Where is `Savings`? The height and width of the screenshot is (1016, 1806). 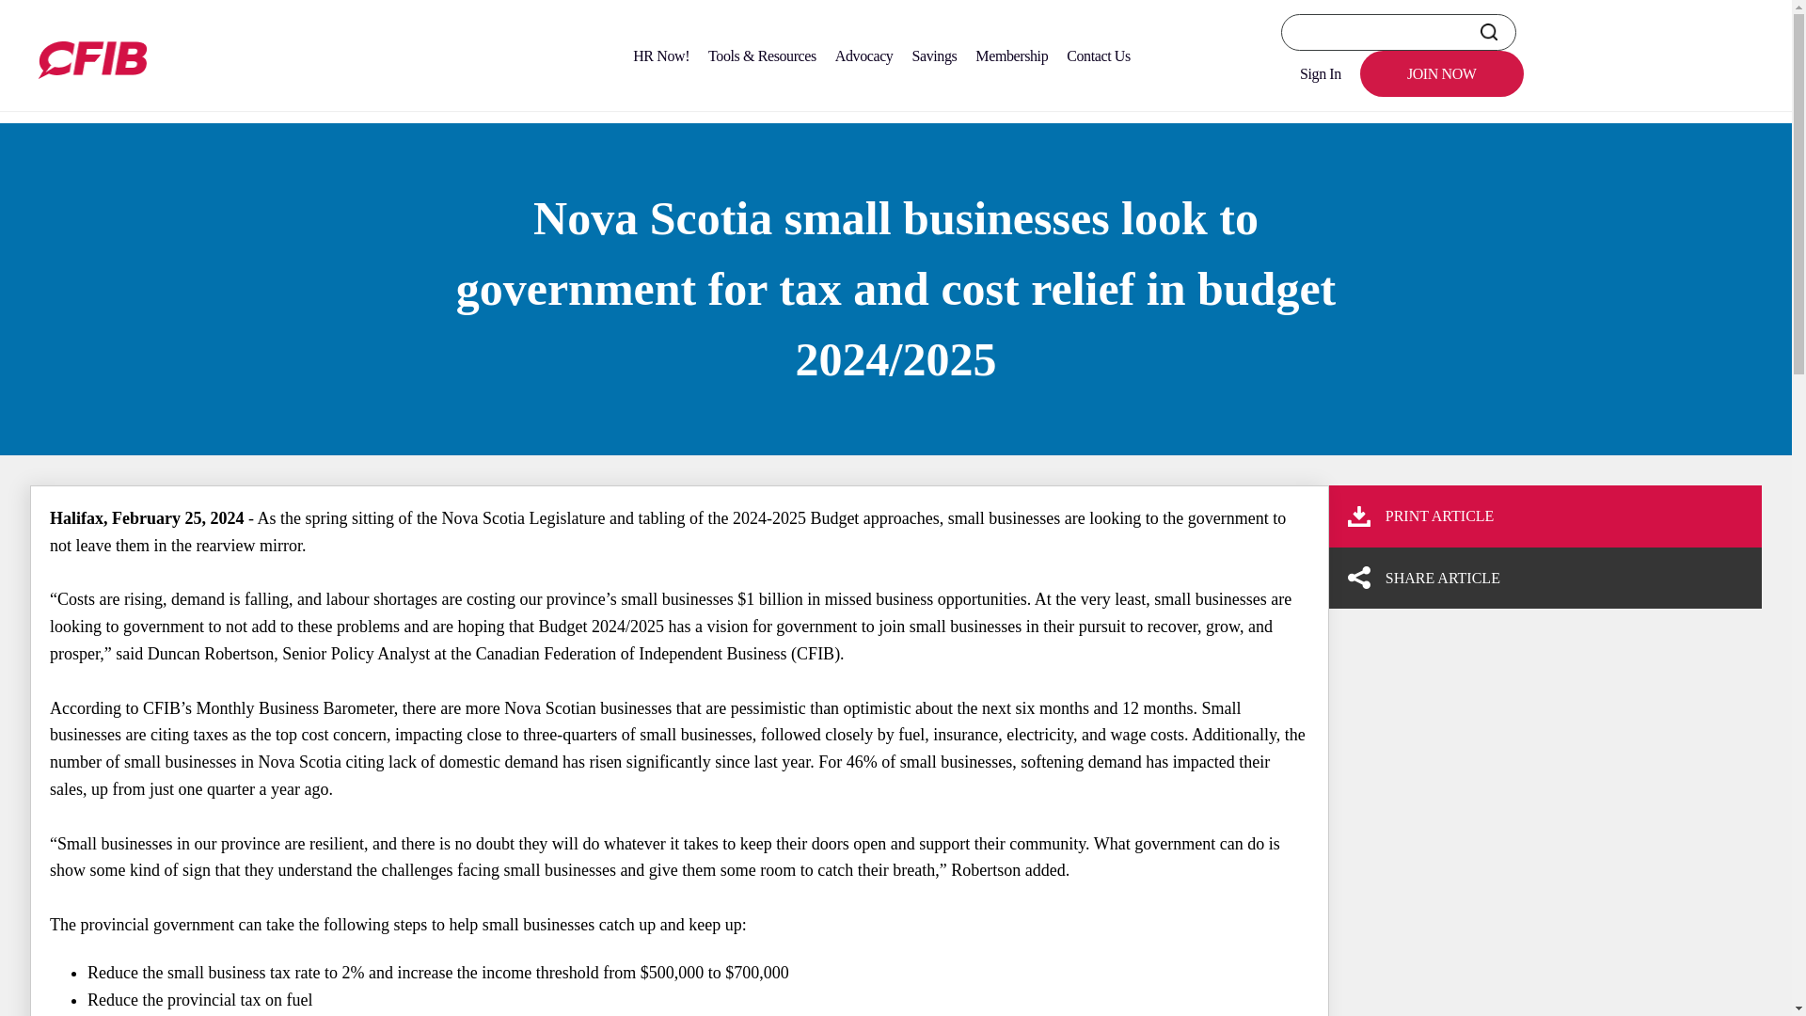
Savings is located at coordinates (933, 56).